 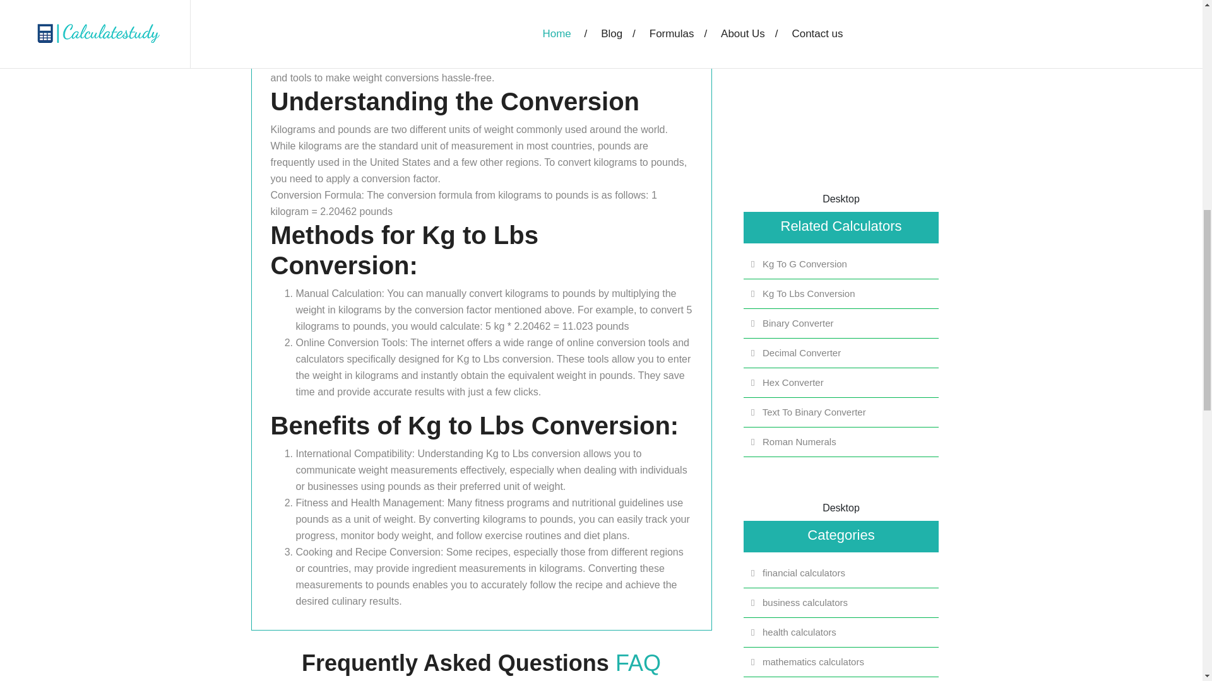 I want to click on       health calculators, so click(x=841, y=632).